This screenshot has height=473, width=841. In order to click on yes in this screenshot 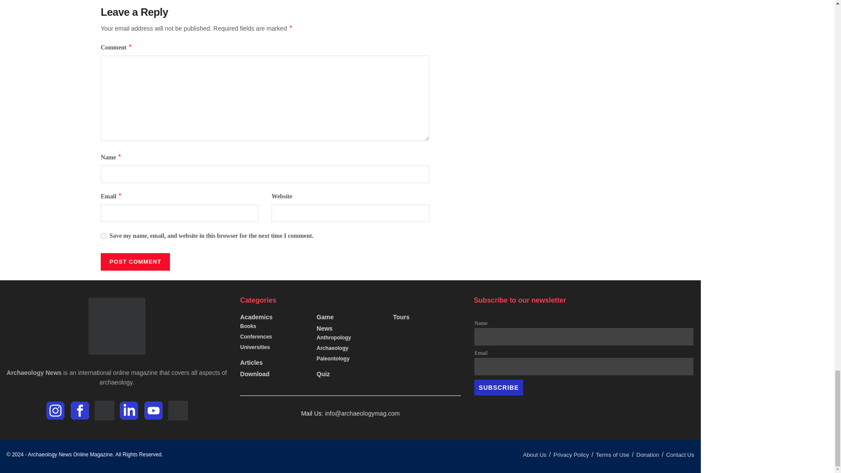, I will do `click(103, 236)`.